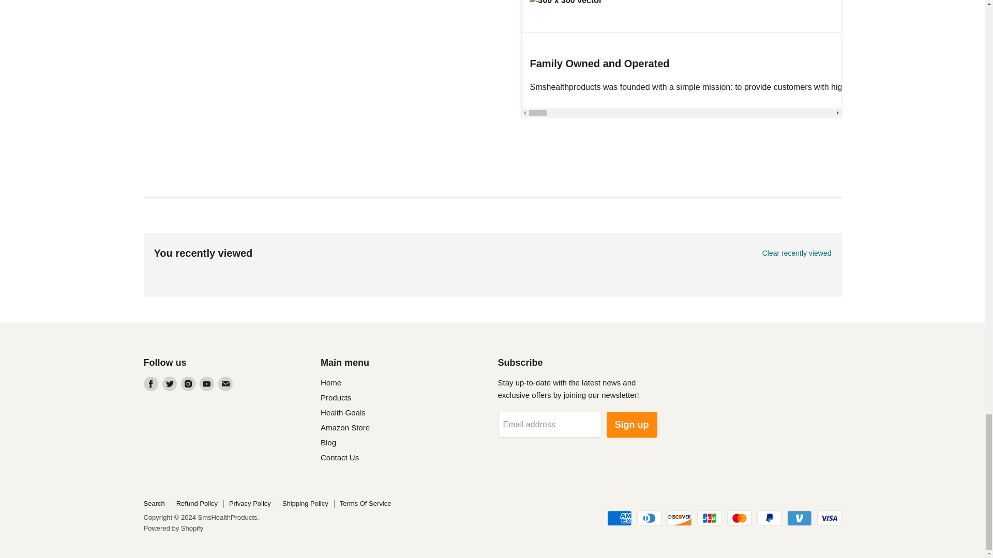 The width and height of the screenshot is (993, 558). Describe the element at coordinates (680, 518) in the screenshot. I see `Discover` at that location.